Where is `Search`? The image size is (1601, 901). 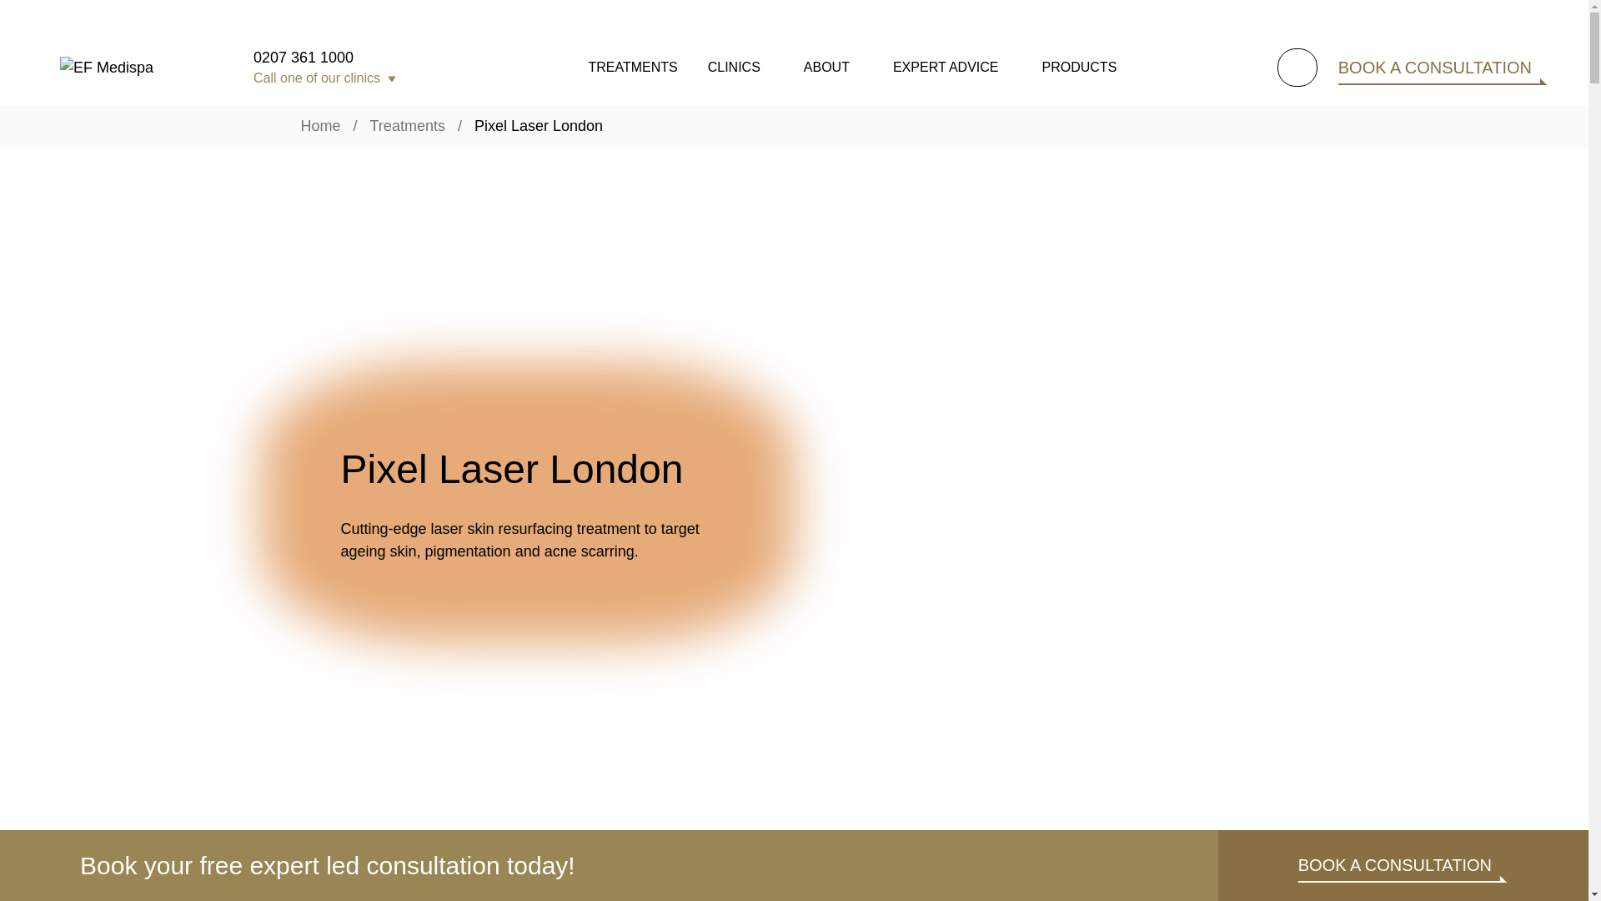 Search is located at coordinates (1299, 67).